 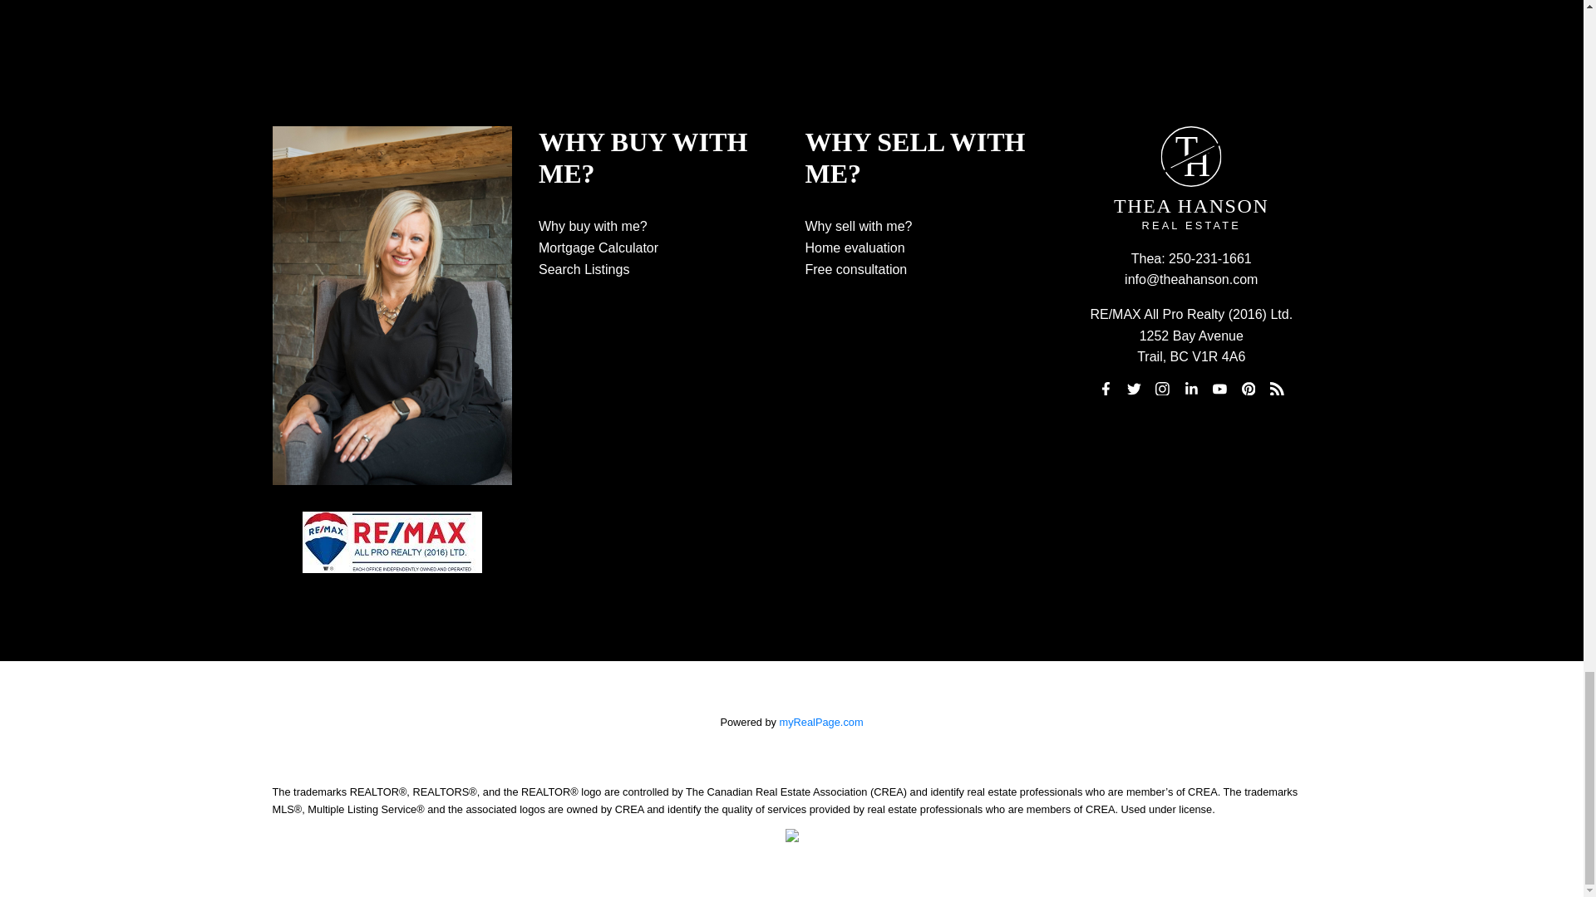 What do you see at coordinates (1190, 388) in the screenshot?
I see `linkedin` at bounding box center [1190, 388].